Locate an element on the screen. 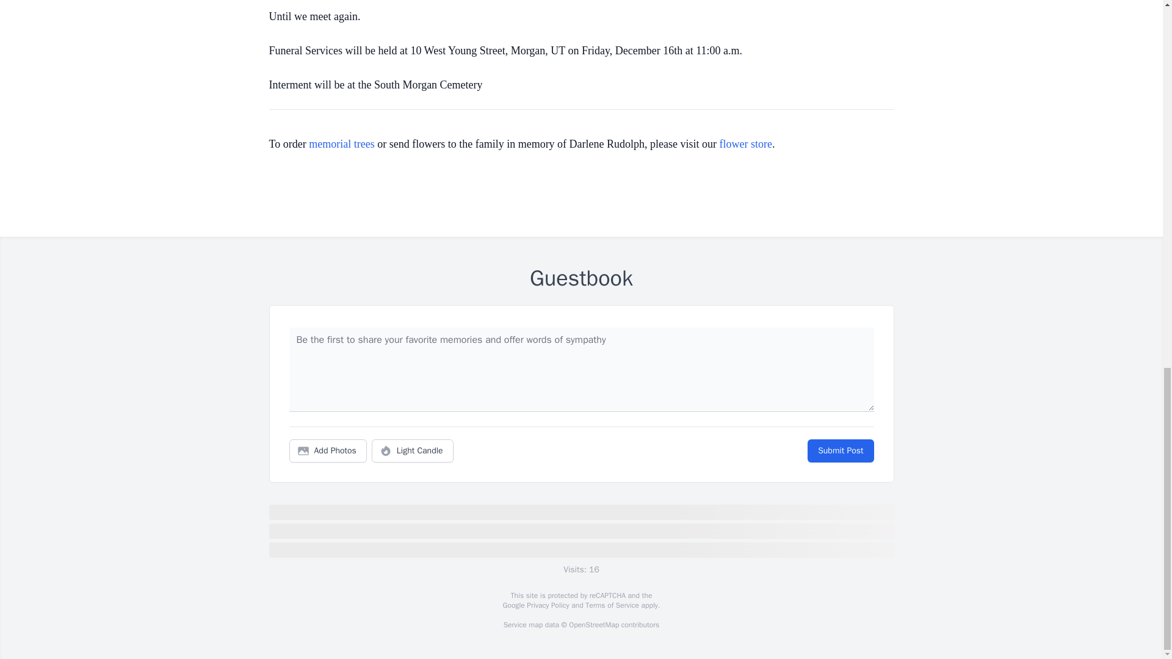 The height and width of the screenshot is (659, 1172). Submit Post is located at coordinates (840, 451).